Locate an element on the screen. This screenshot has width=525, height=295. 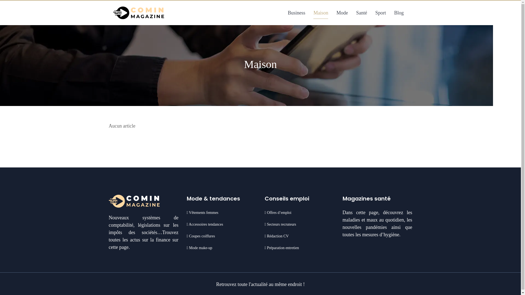
Business is located at coordinates (296, 13).